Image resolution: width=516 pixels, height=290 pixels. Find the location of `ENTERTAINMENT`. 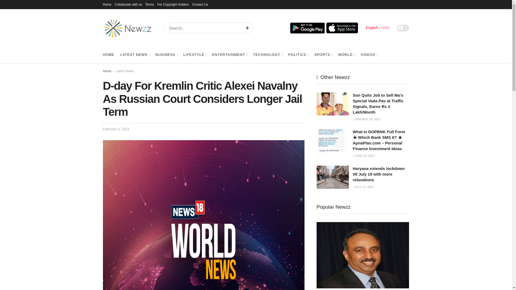

ENTERTAINMENT is located at coordinates (230, 55).